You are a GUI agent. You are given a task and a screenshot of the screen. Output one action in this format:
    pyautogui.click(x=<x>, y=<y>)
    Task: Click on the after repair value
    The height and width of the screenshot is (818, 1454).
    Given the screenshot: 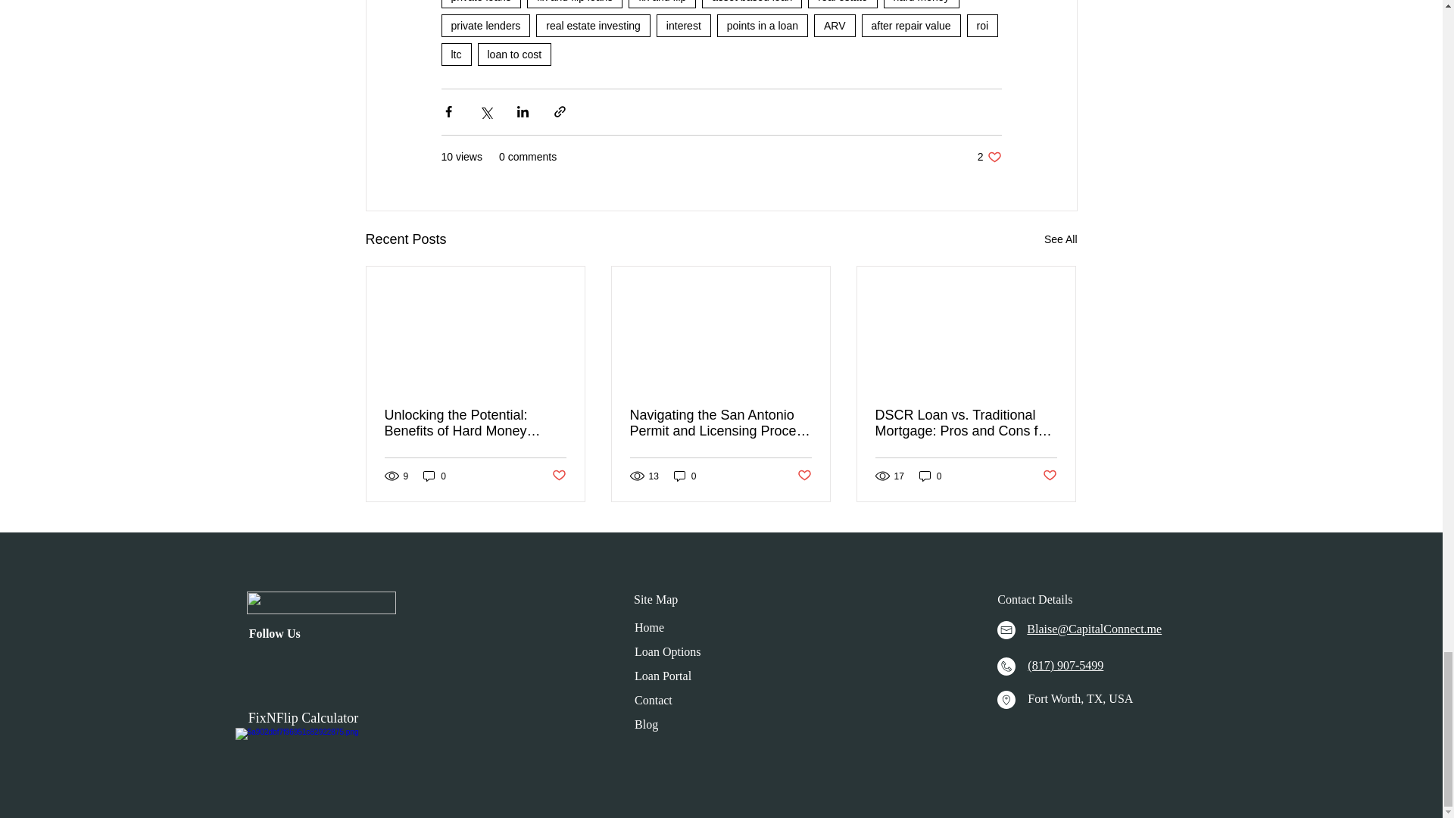 What is the action you would take?
    pyautogui.click(x=804, y=476)
    